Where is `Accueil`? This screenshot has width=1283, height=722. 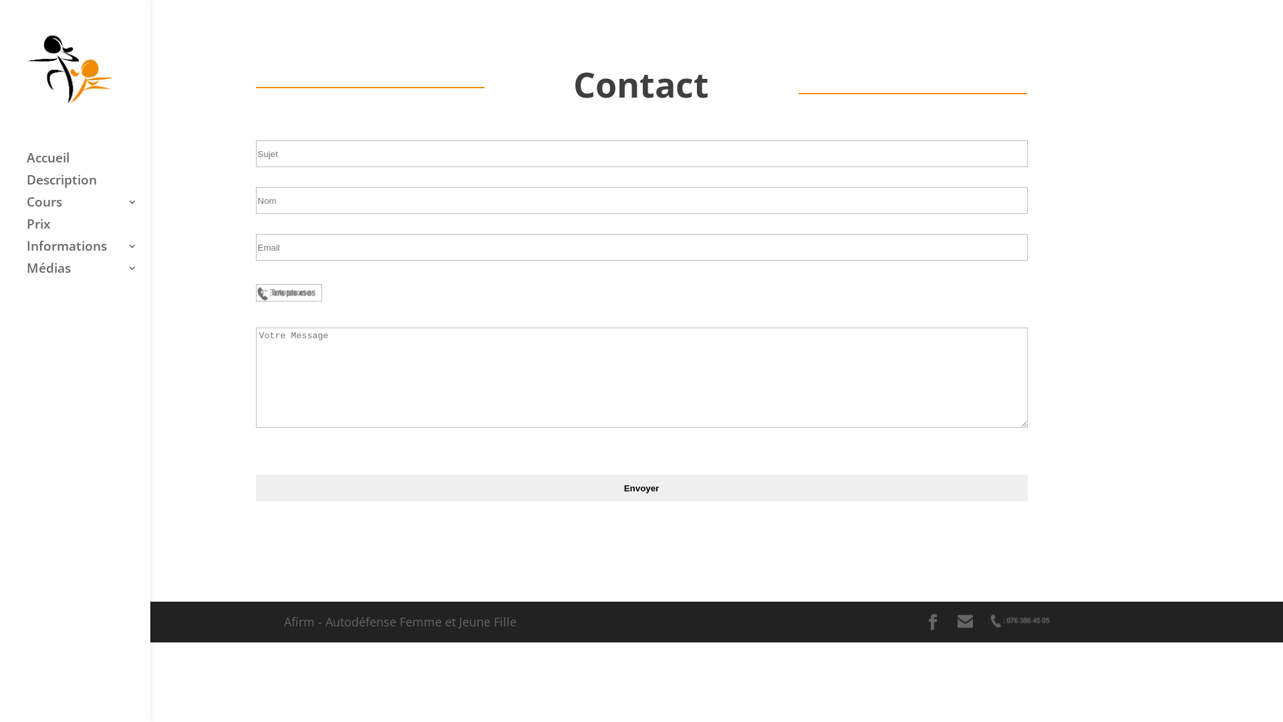 Accueil is located at coordinates (88, 164).